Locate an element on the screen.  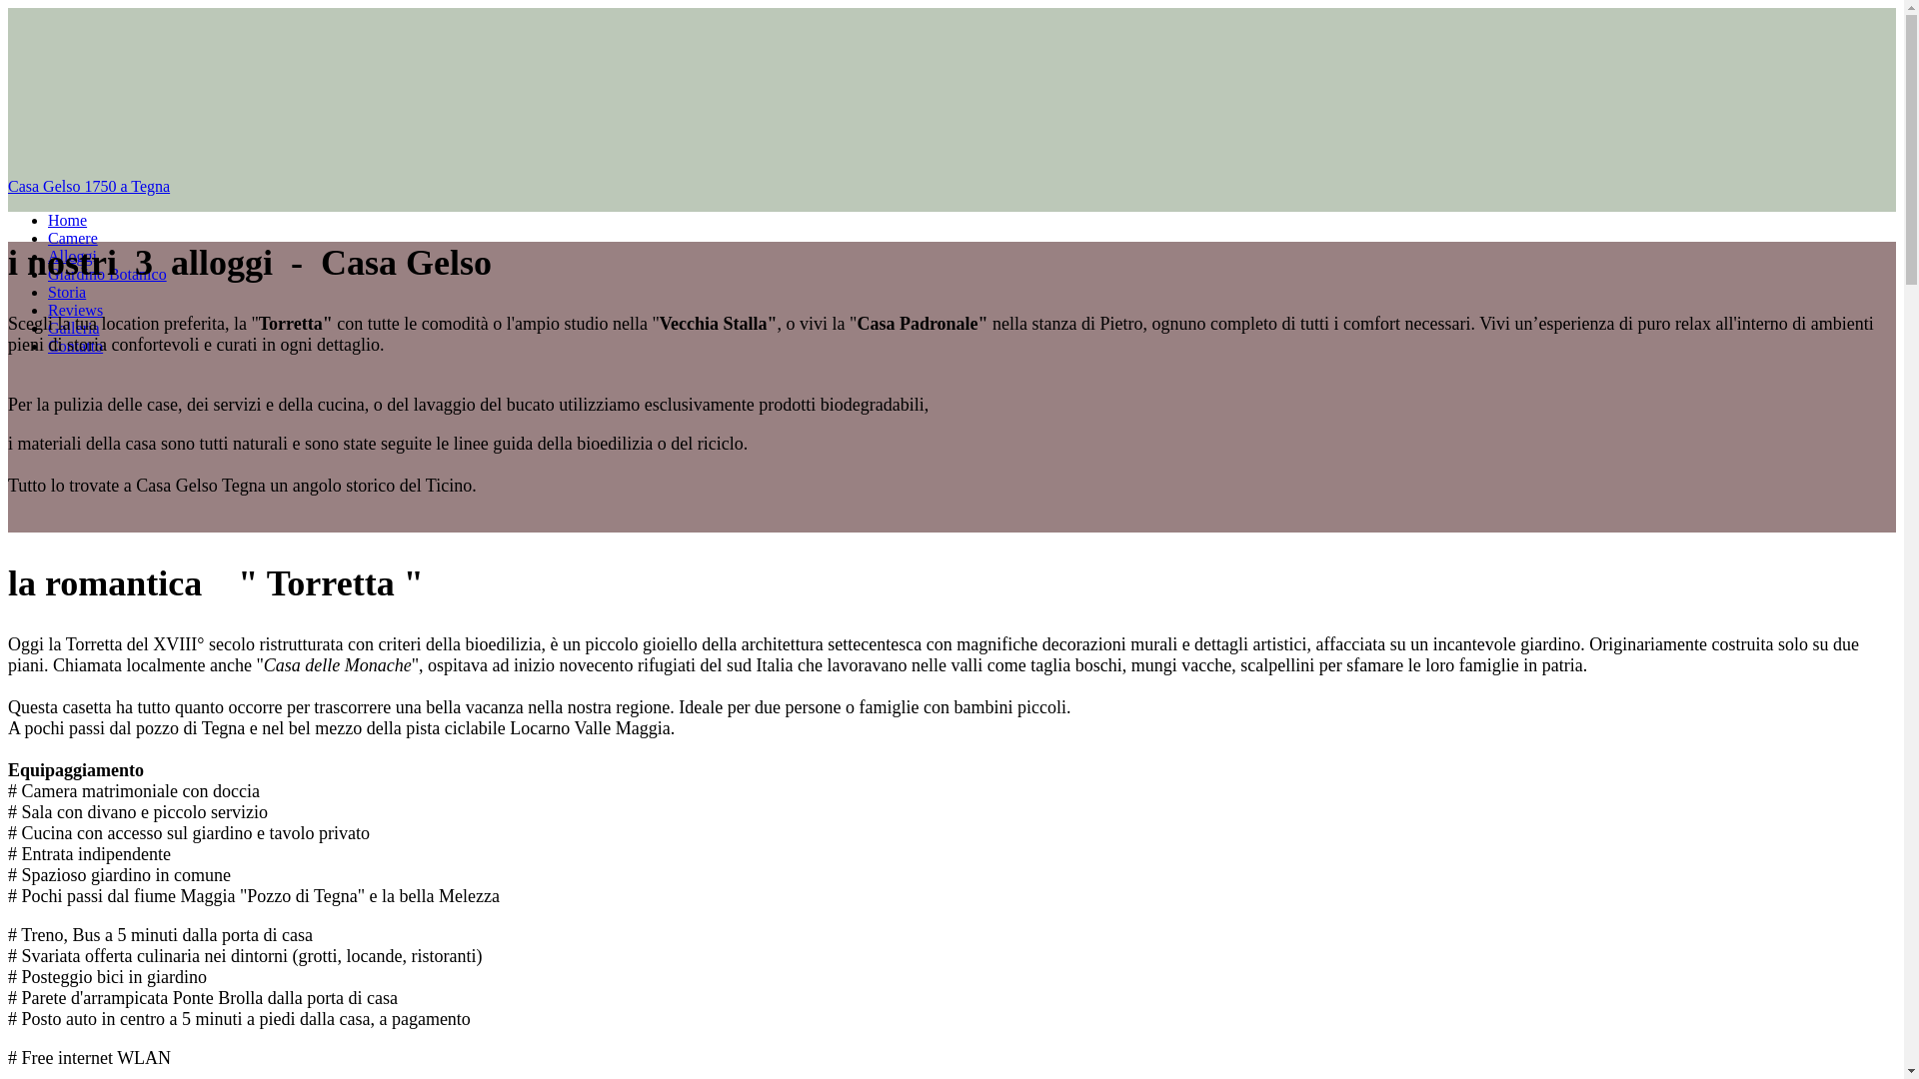
Contatto is located at coordinates (76, 346).